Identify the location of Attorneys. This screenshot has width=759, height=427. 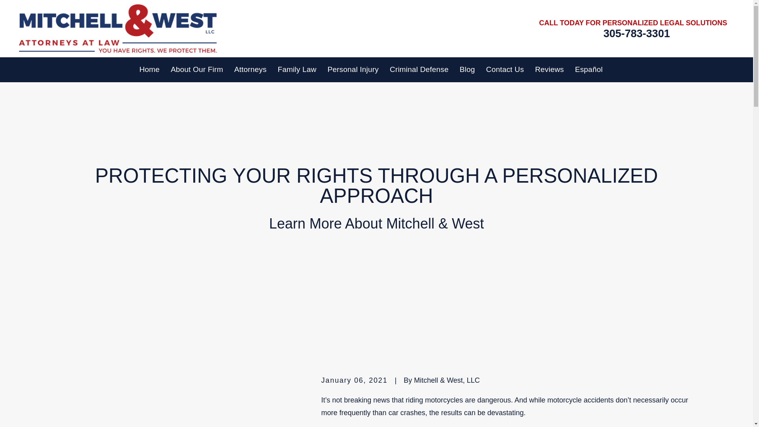
(250, 70).